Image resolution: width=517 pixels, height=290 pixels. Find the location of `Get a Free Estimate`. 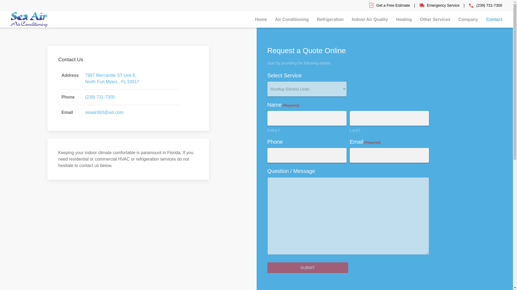

Get a Free Estimate is located at coordinates (393, 5).